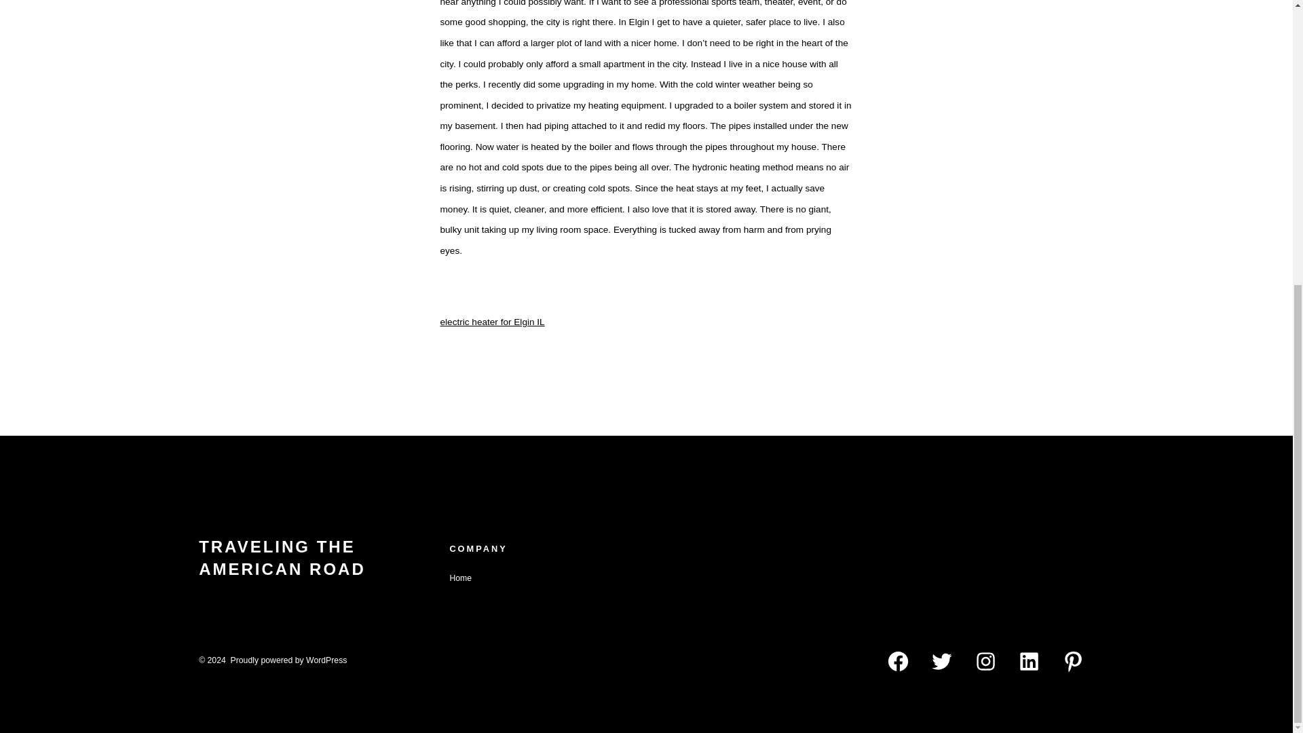 The image size is (1303, 733). I want to click on Open LinkedIn in a new tab, so click(1029, 661).